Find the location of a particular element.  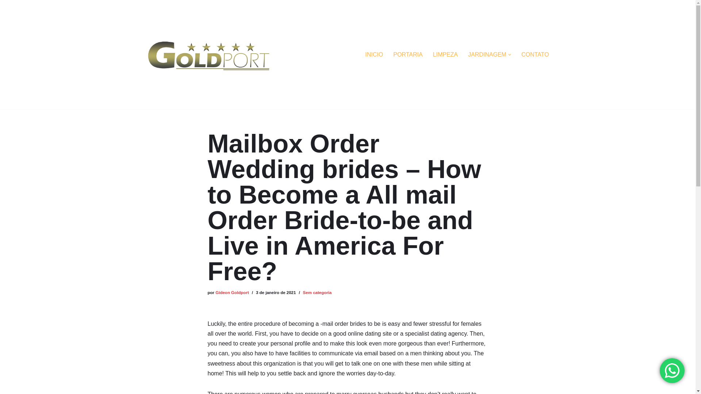

LIMPEZA is located at coordinates (445, 55).